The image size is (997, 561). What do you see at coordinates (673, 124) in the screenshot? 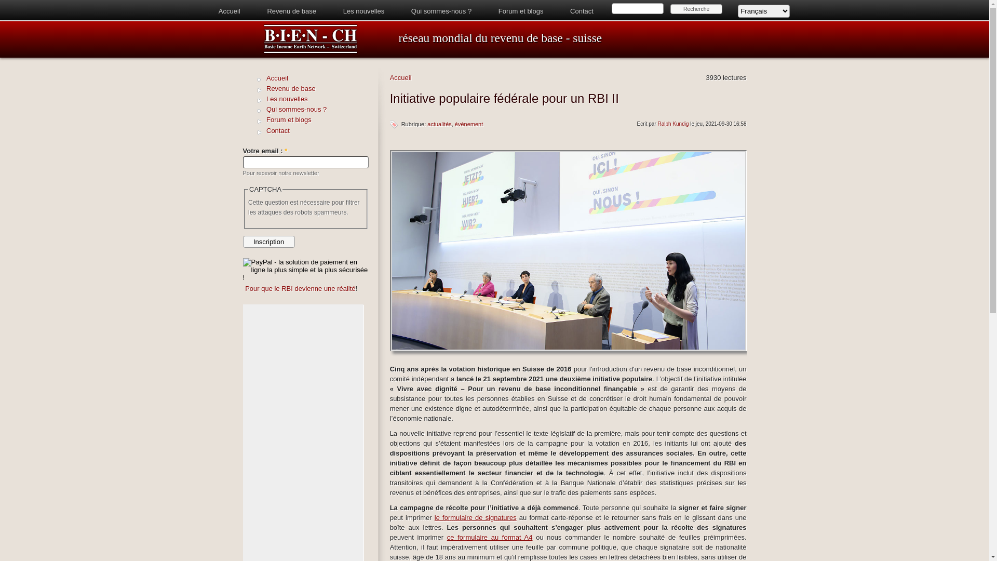
I see `Ralph Kundig` at bounding box center [673, 124].